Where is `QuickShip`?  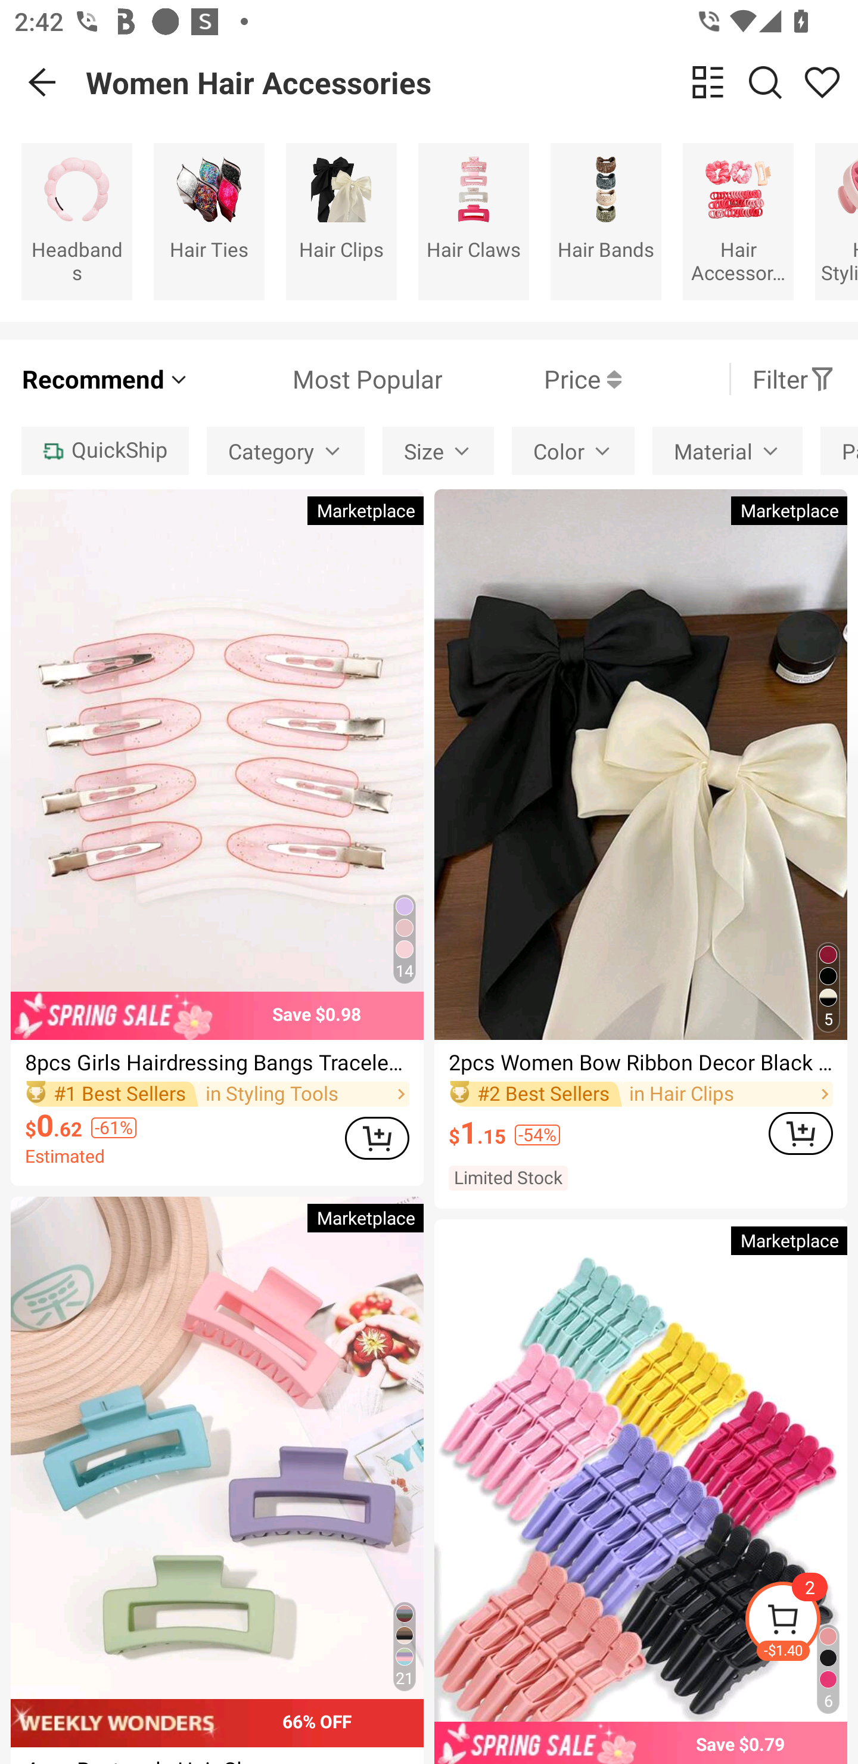
QuickShip is located at coordinates (105, 451).